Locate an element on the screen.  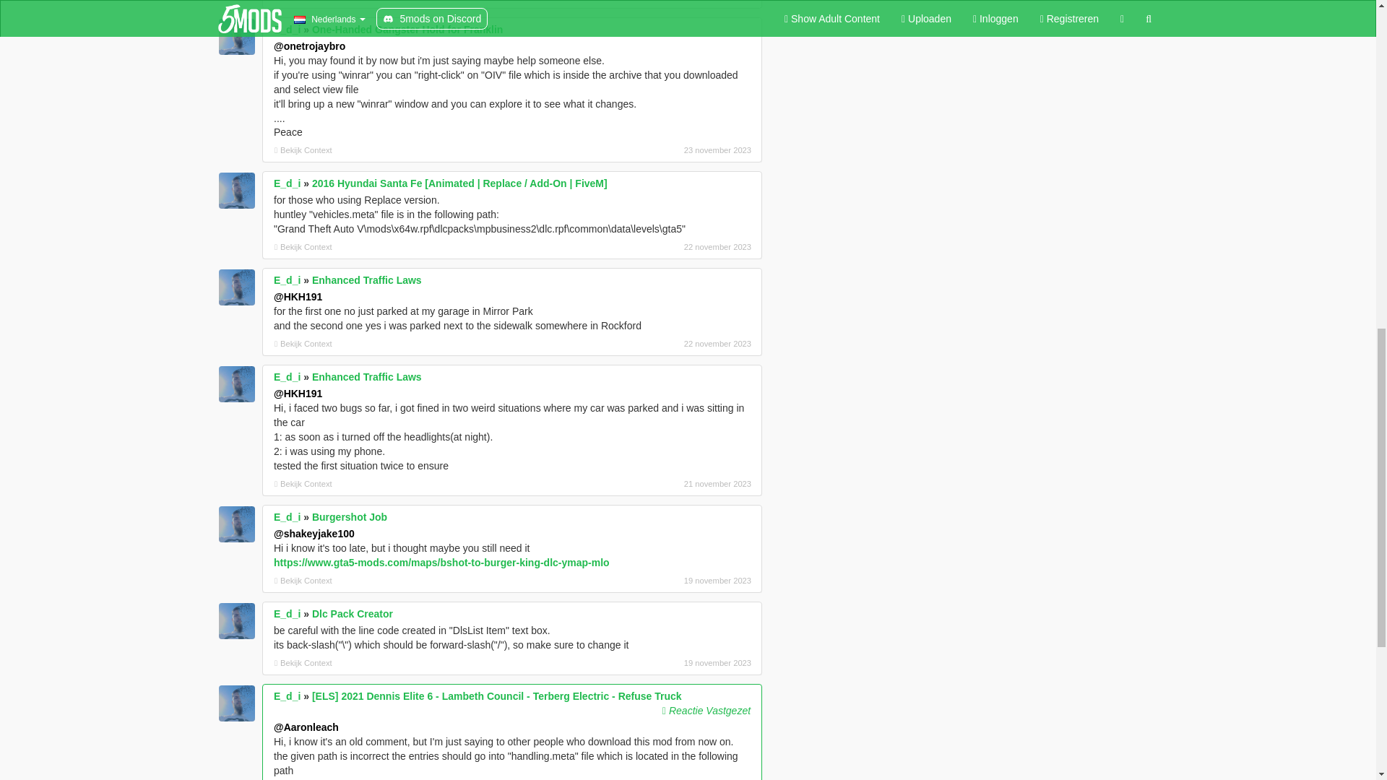
wo 22 nov 2023 06:27:23 UTC is located at coordinates (675, 343).